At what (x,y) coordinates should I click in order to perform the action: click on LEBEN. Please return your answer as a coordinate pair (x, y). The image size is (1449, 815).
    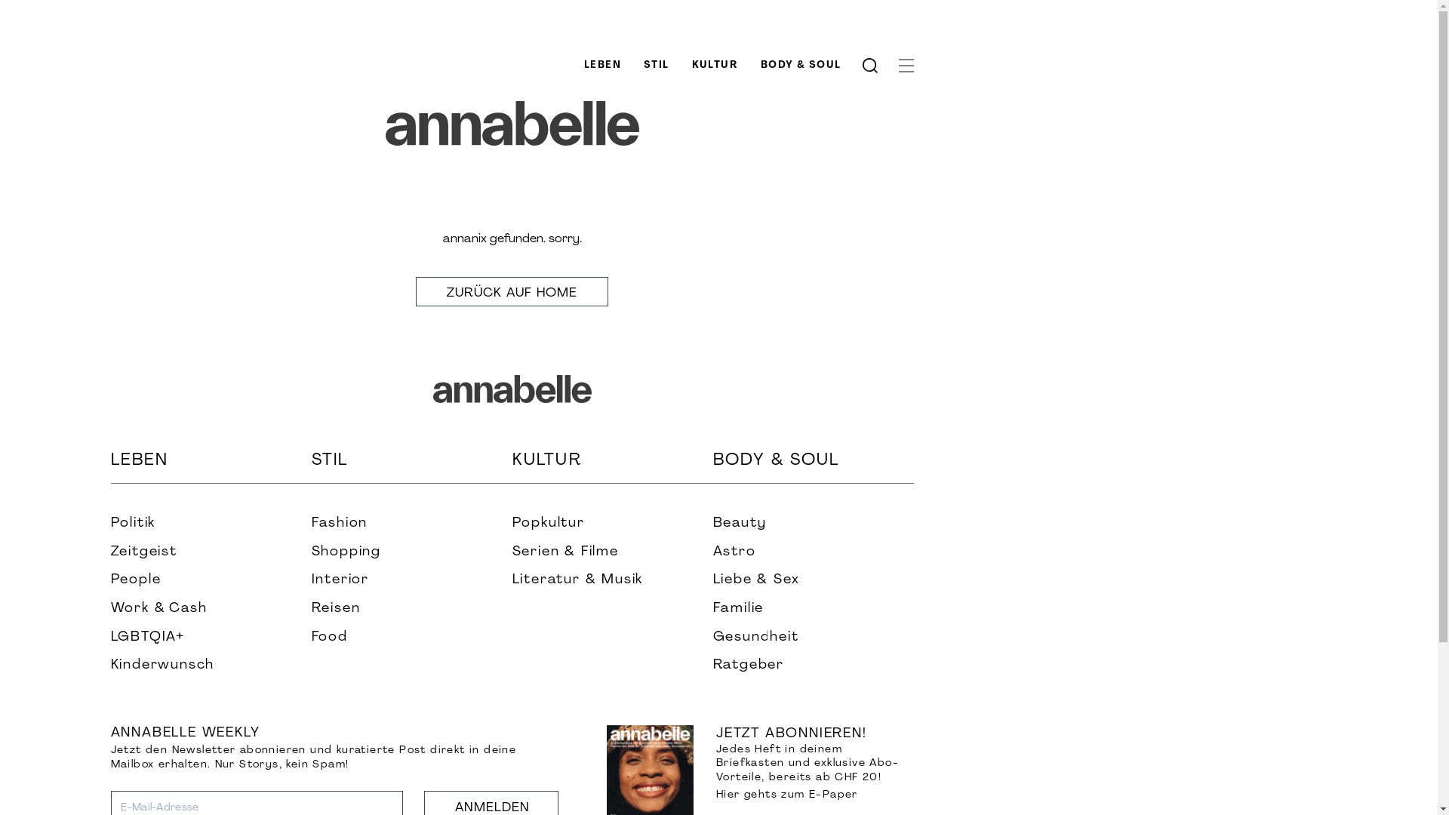
    Looking at the image, I should click on (602, 65).